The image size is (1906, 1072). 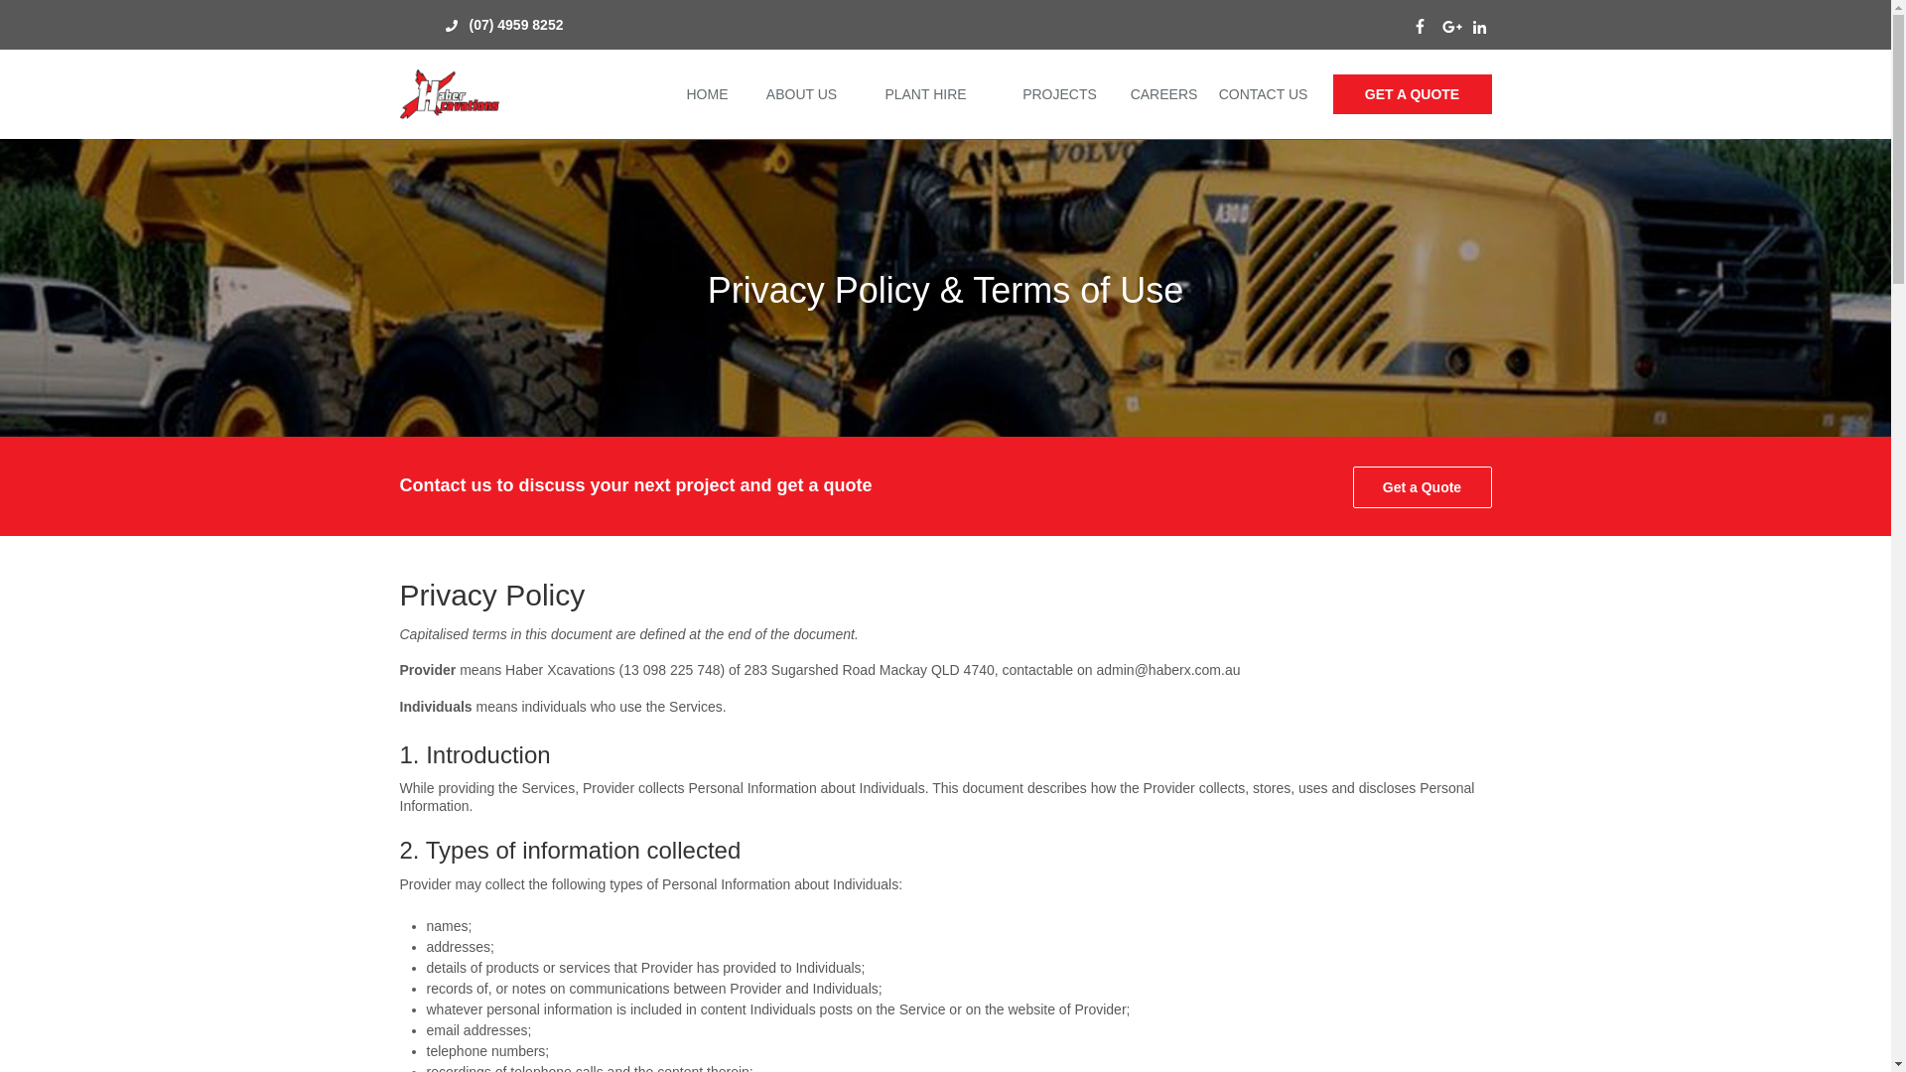 I want to click on (07) 4959 8252, so click(x=528, y=25).